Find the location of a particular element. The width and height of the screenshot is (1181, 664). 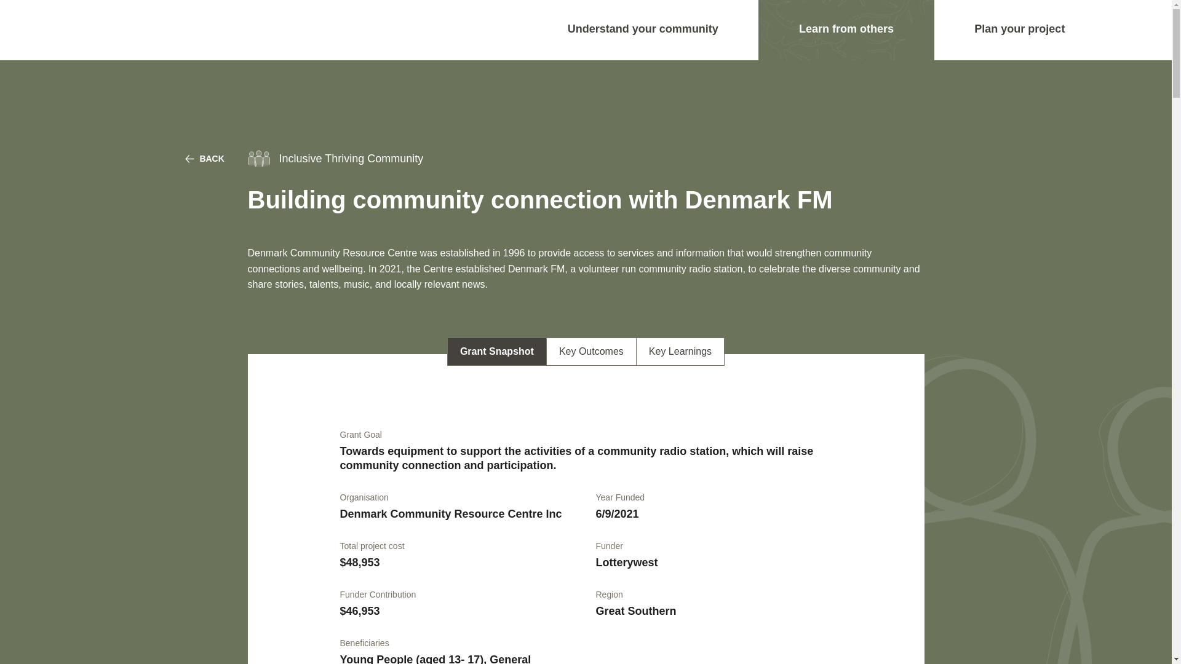

Grant Snapshot is located at coordinates (497, 352).